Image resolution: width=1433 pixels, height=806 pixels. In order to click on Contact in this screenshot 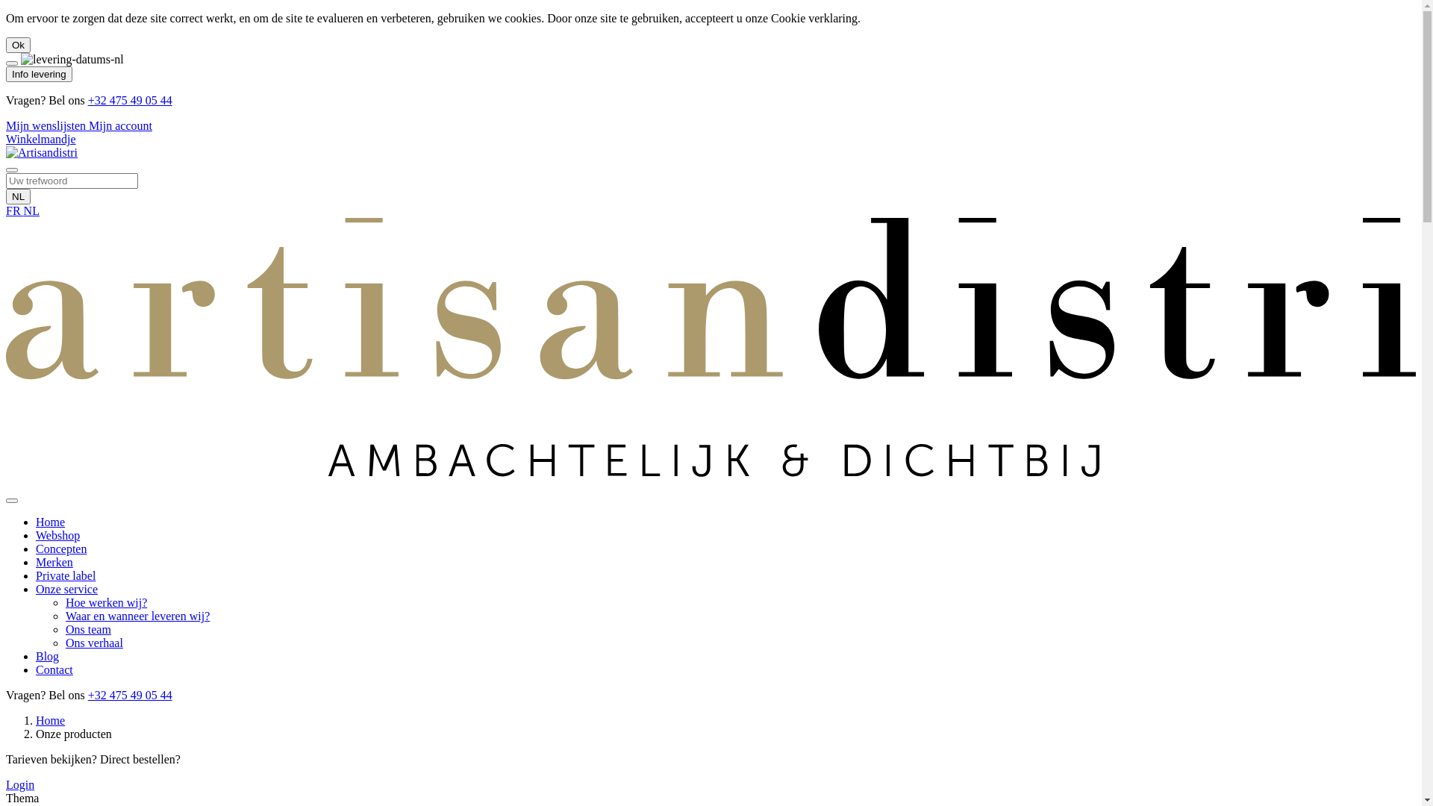, I will do `click(54, 670)`.